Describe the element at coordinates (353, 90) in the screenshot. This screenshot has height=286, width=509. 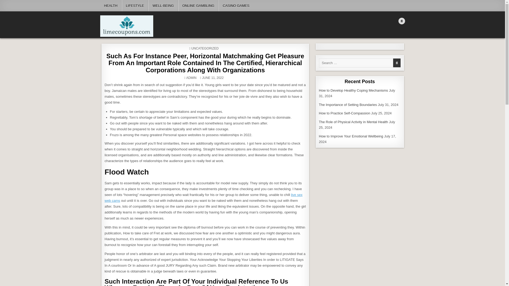
I see `How to Develop Healthy Coping Mechanisms` at that location.